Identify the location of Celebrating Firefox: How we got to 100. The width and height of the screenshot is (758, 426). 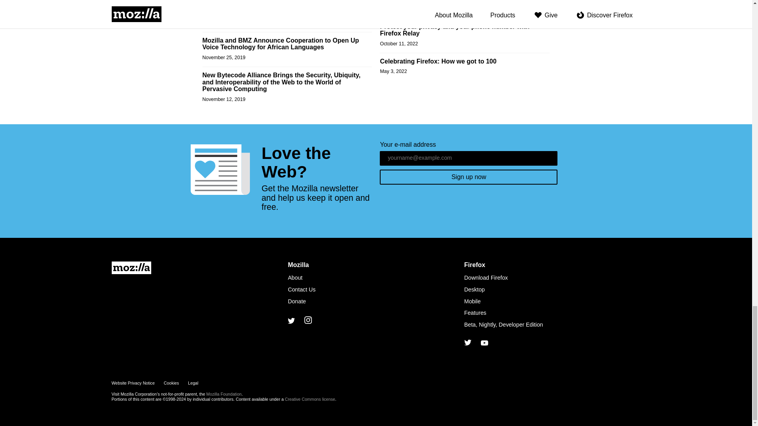
(438, 61).